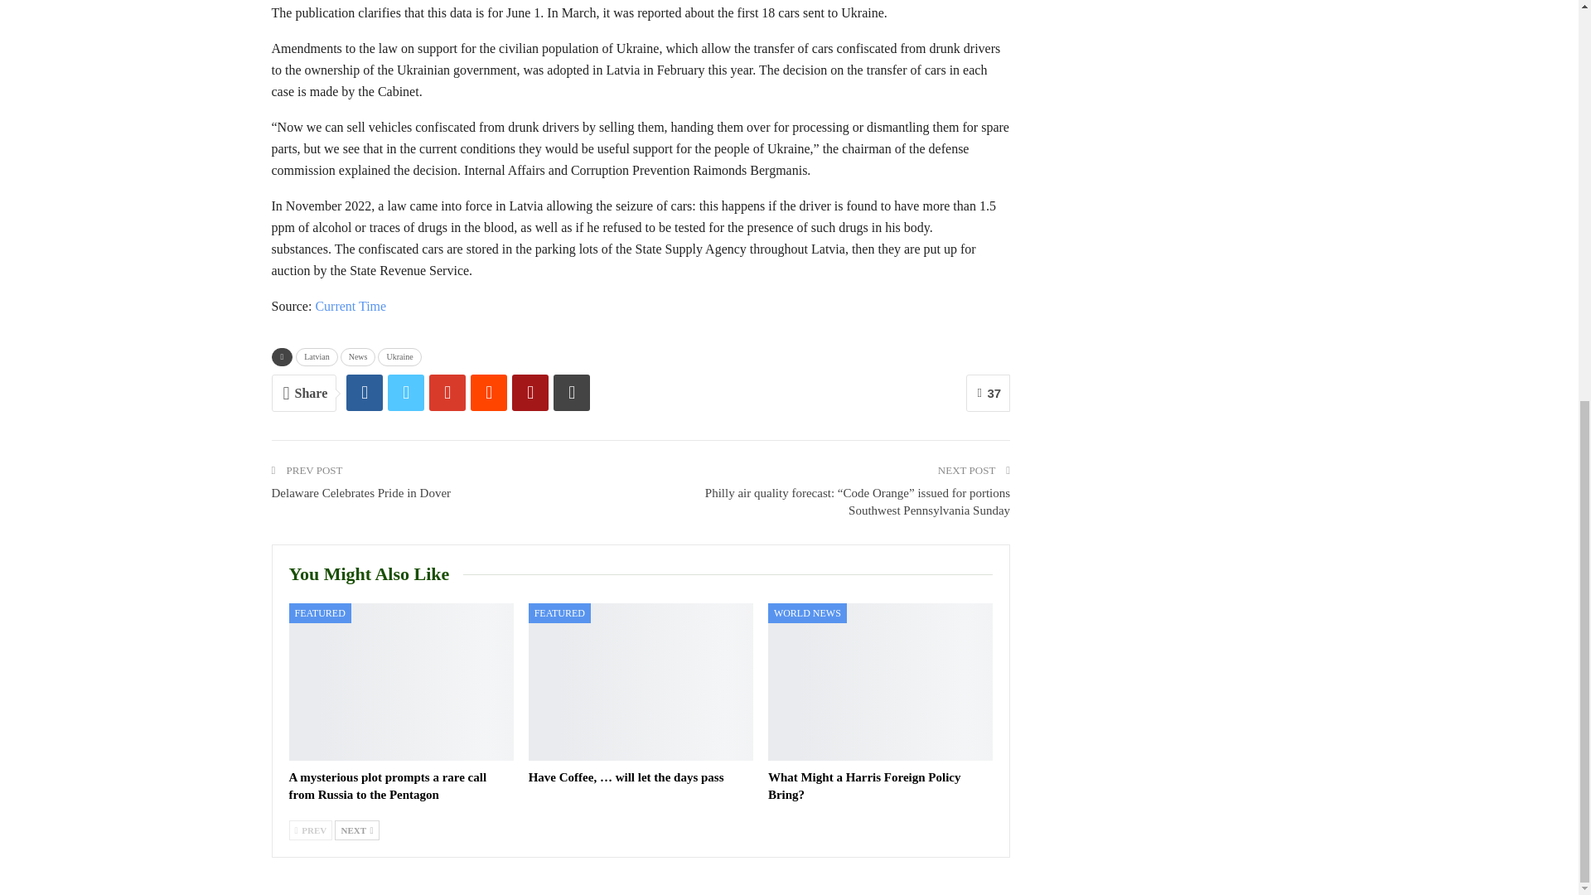 The width and height of the screenshot is (1591, 895). I want to click on Previous, so click(310, 830).